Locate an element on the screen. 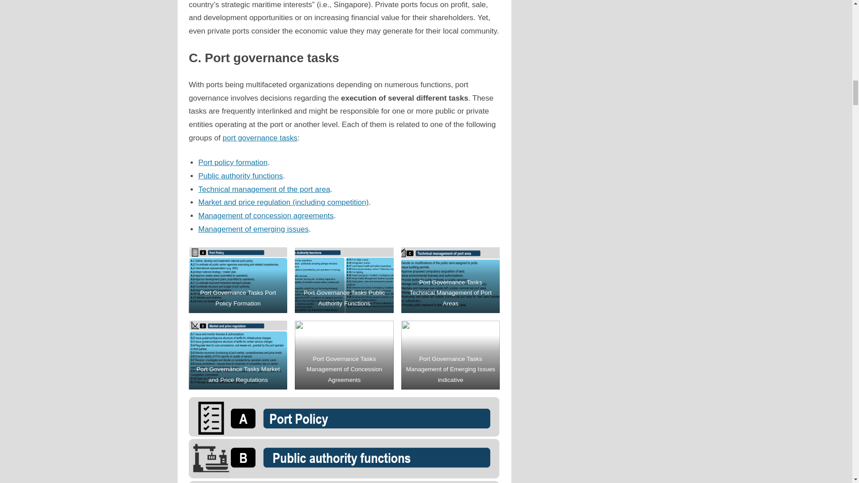  Public authority functions is located at coordinates (240, 176).